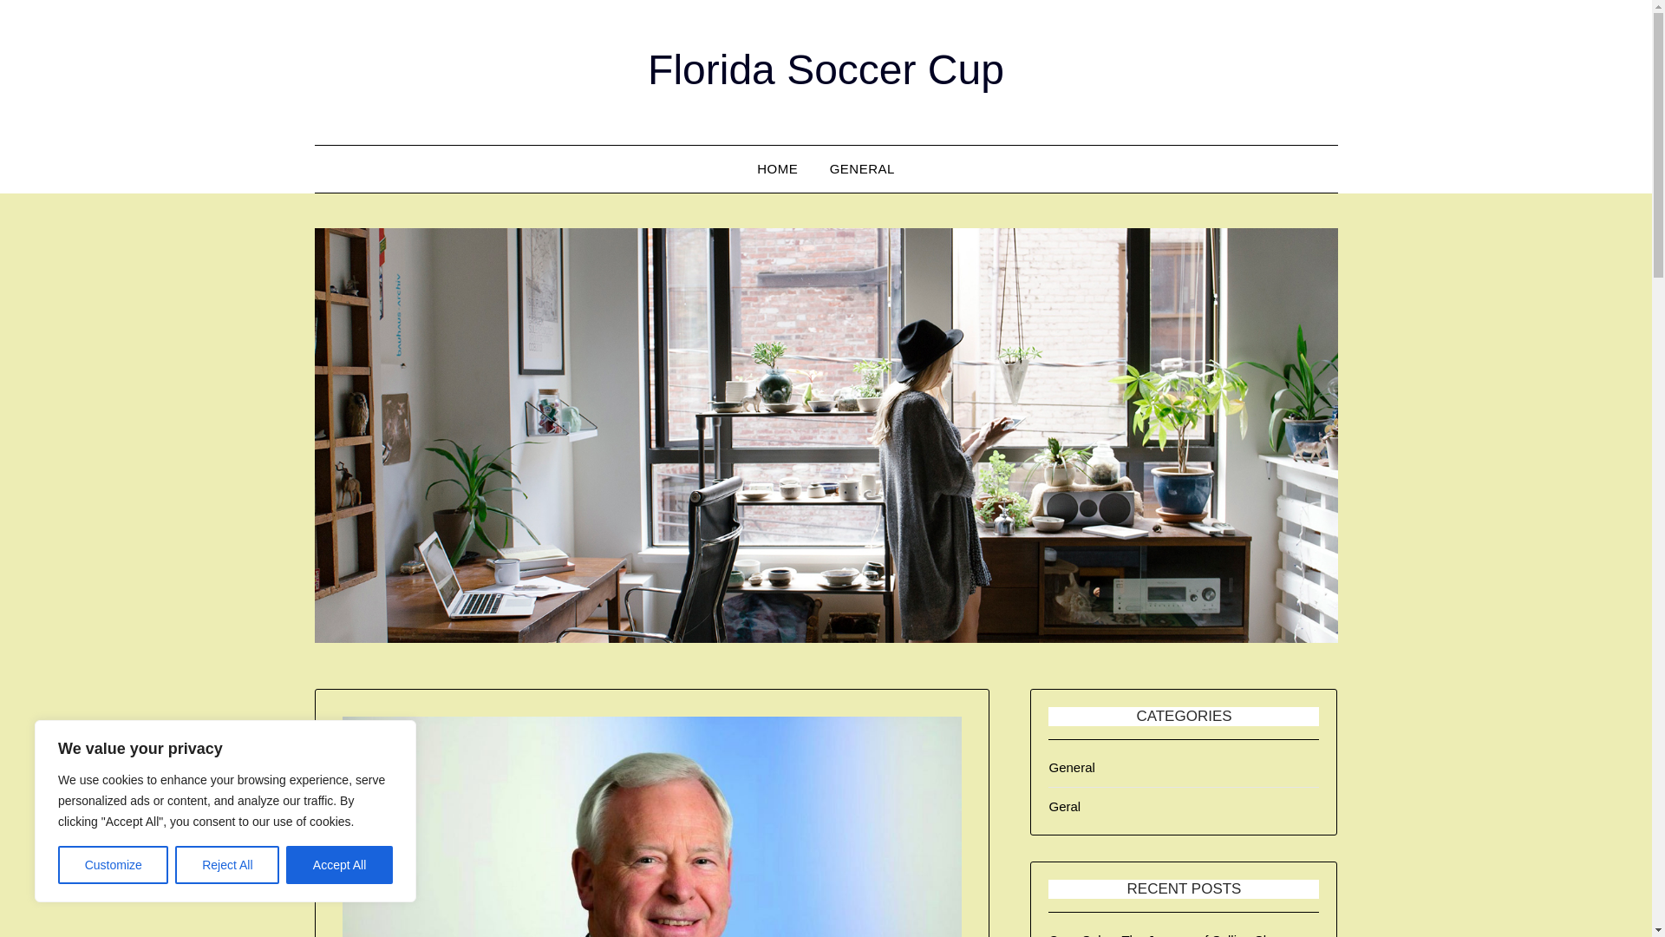 This screenshot has height=937, width=1665. Describe the element at coordinates (1172, 934) in the screenshot. I see `Cozy Sales: The Journey of Selling Sherpa Blankets Online` at that location.